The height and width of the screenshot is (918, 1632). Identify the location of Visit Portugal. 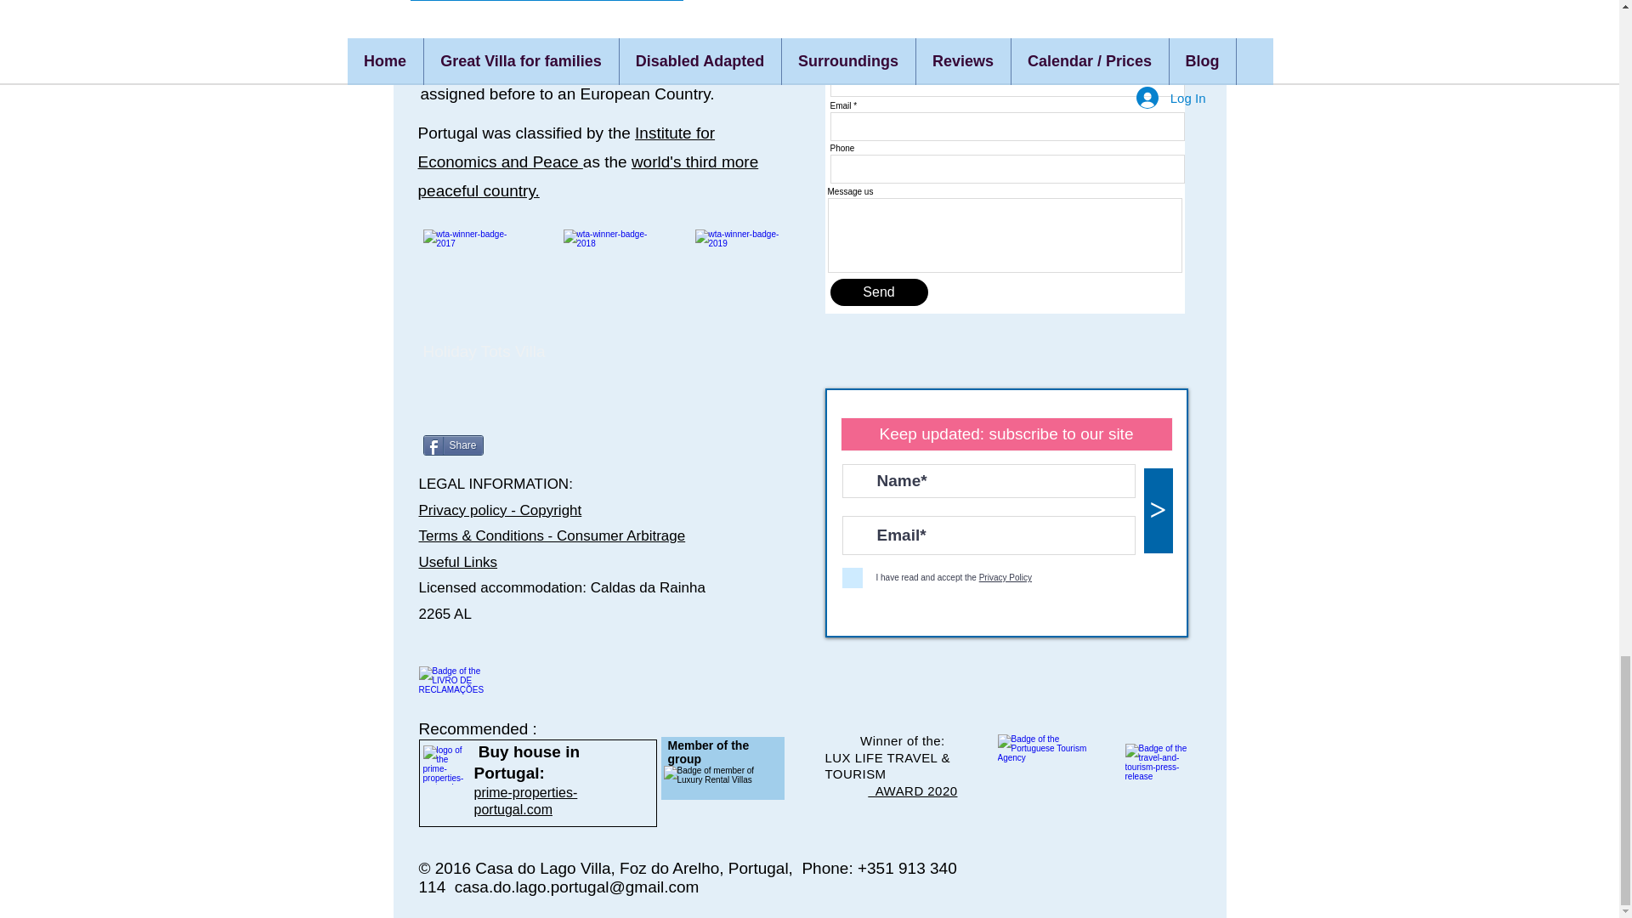
(1045, 762).